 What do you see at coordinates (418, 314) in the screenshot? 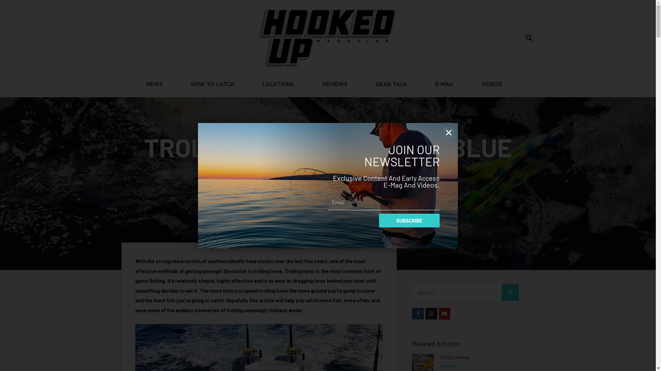
I see `Facebook-f` at bounding box center [418, 314].